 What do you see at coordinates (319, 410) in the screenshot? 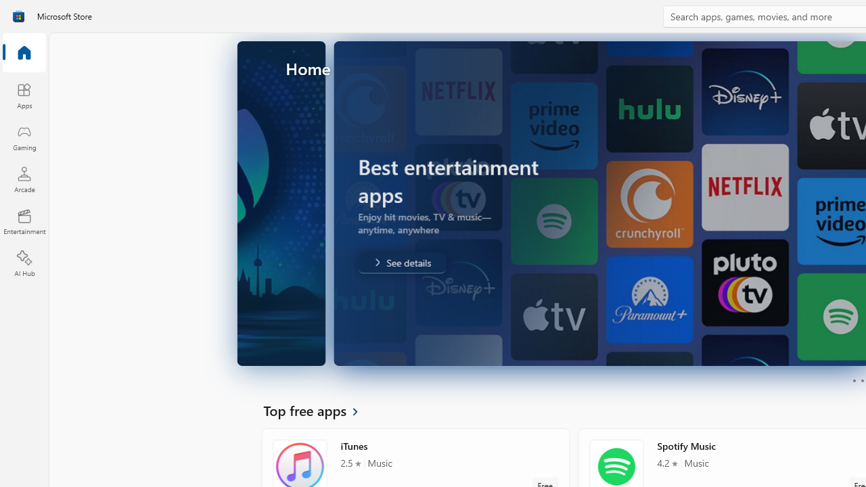
I see `See all  Top free apps` at bounding box center [319, 410].